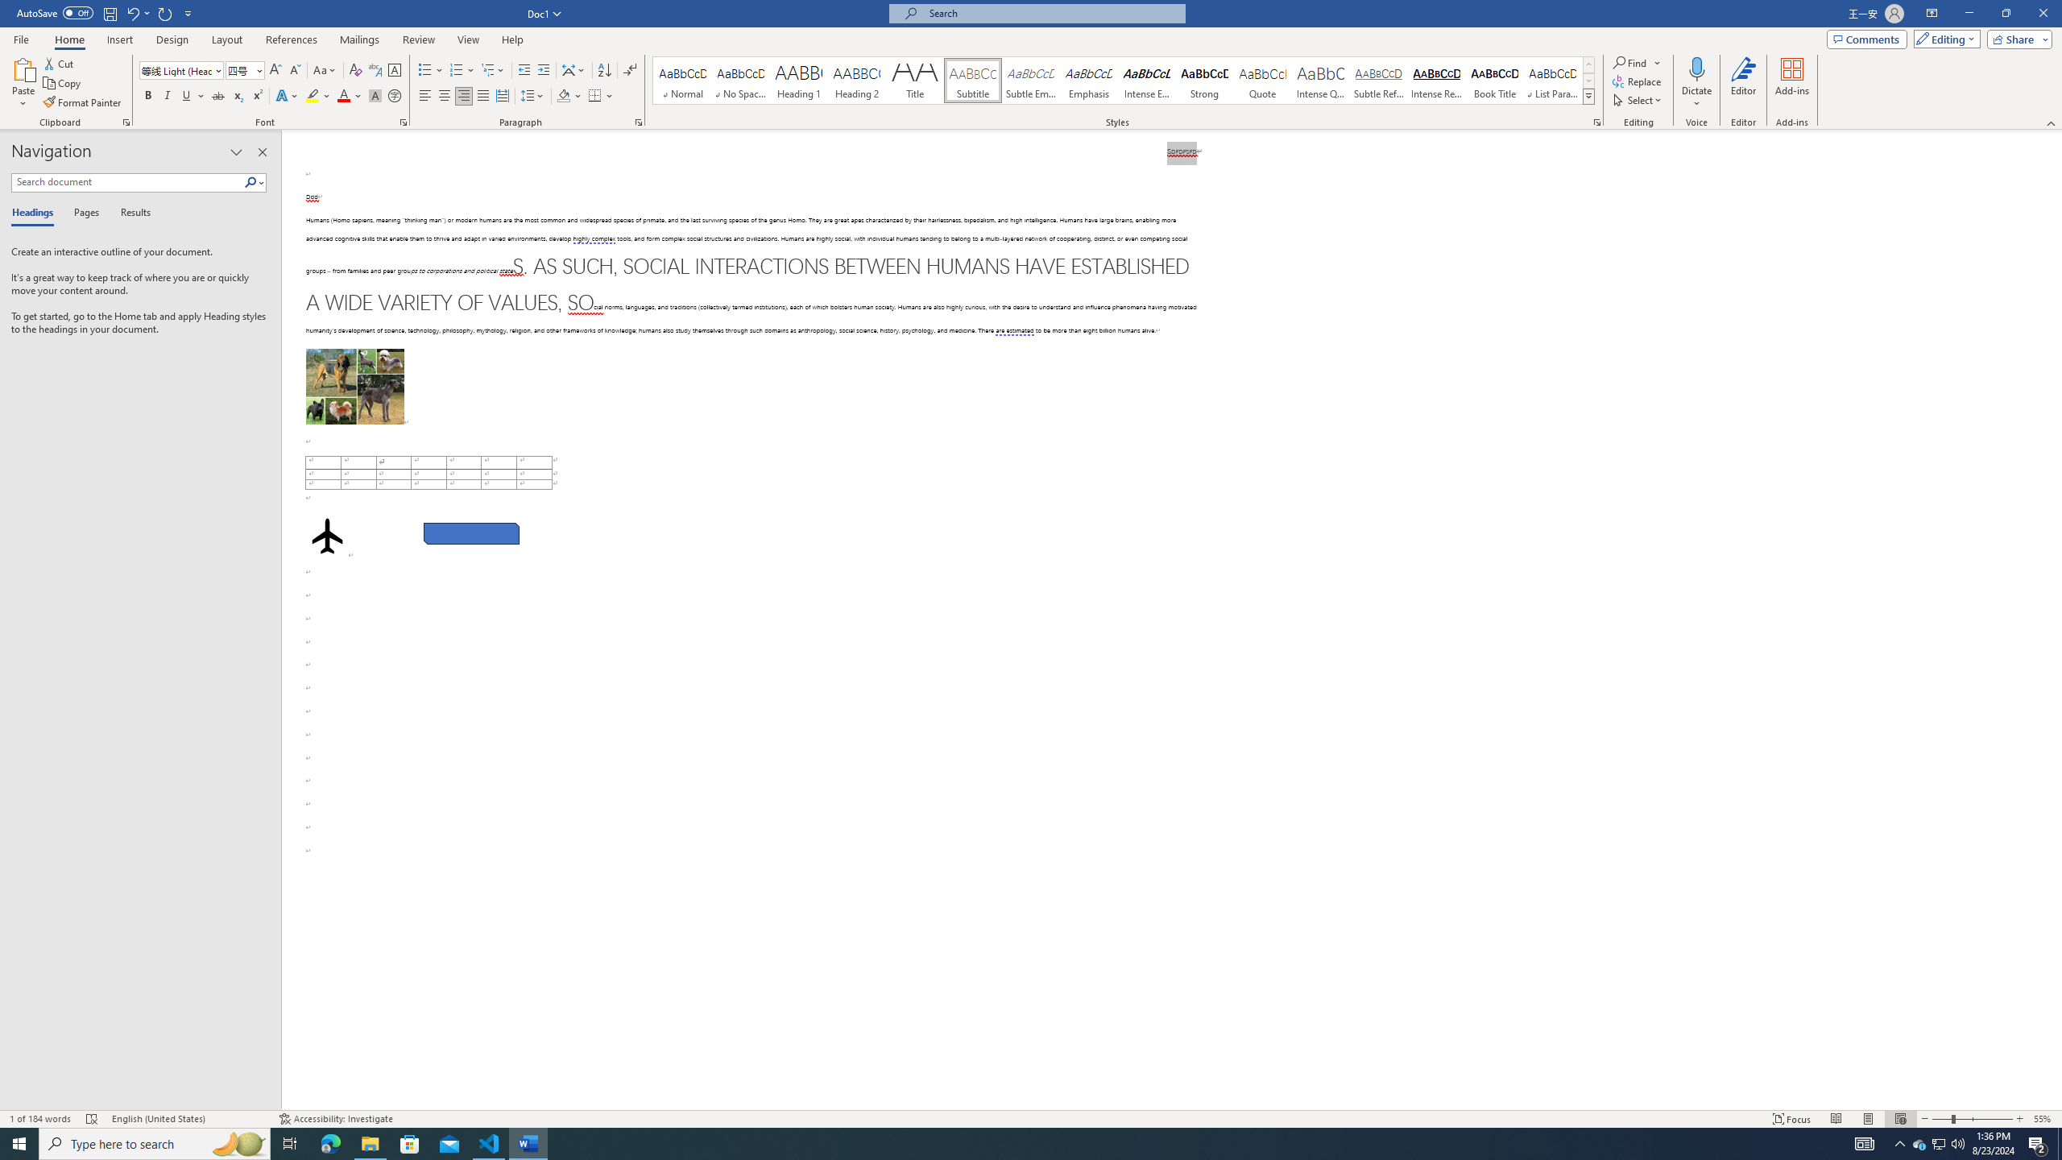  What do you see at coordinates (1379, 81) in the screenshot?
I see `Subtle Reference` at bounding box center [1379, 81].